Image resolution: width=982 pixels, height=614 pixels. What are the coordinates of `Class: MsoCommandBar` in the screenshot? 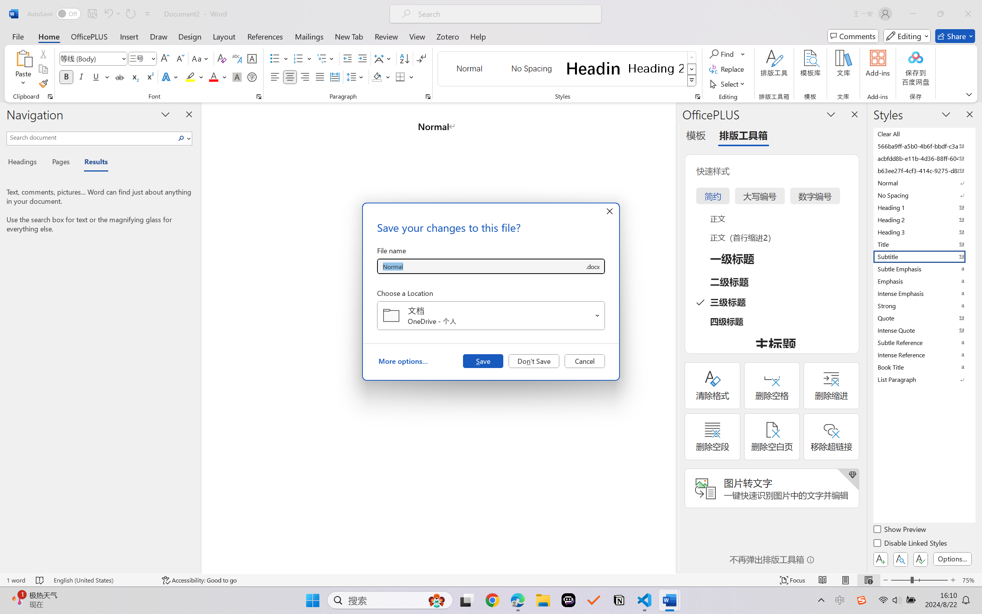 It's located at (491, 580).